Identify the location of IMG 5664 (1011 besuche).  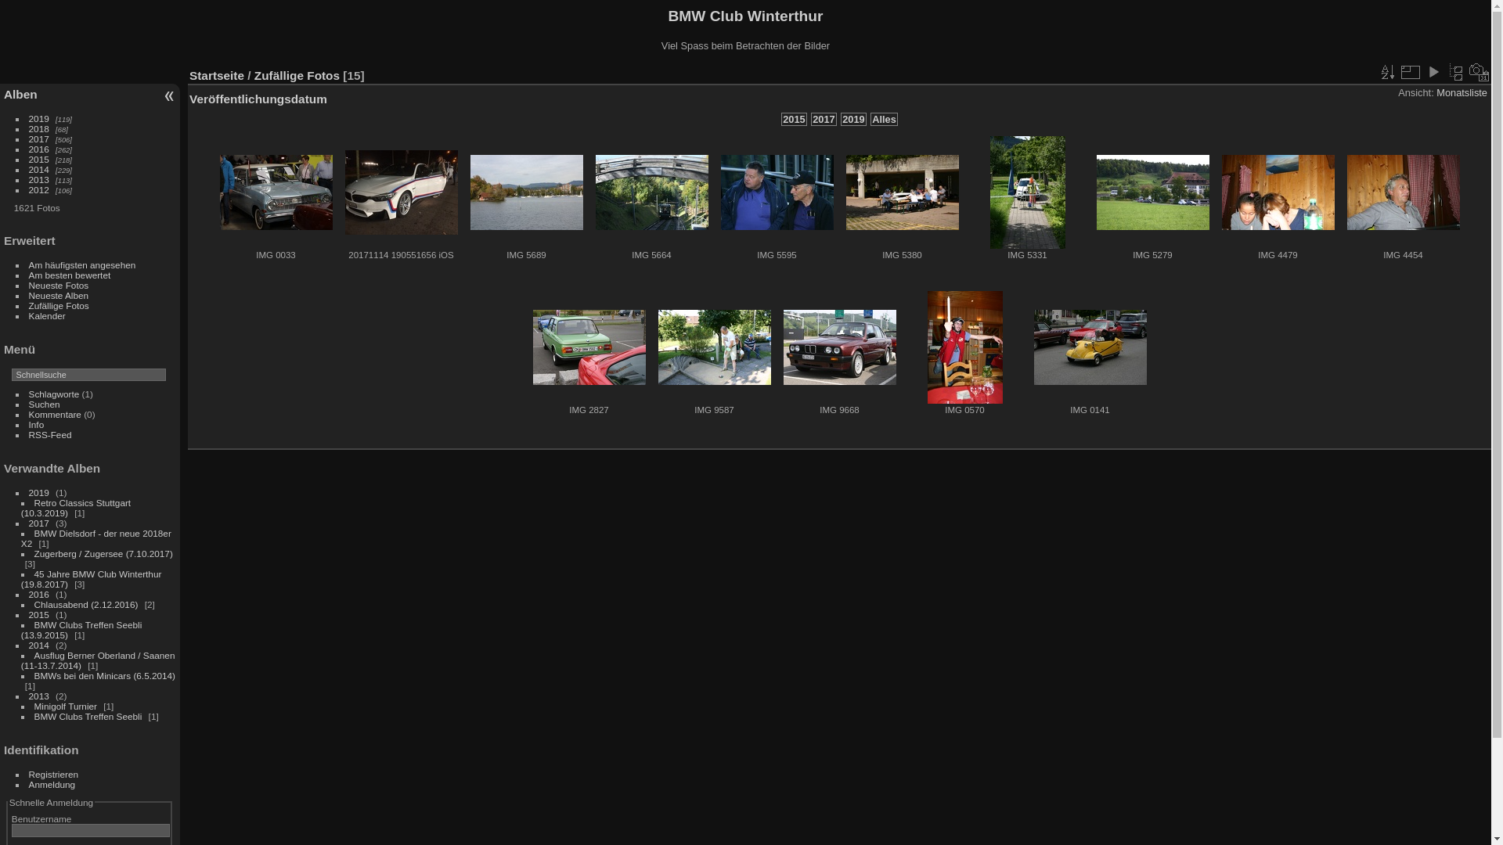
(651, 192).